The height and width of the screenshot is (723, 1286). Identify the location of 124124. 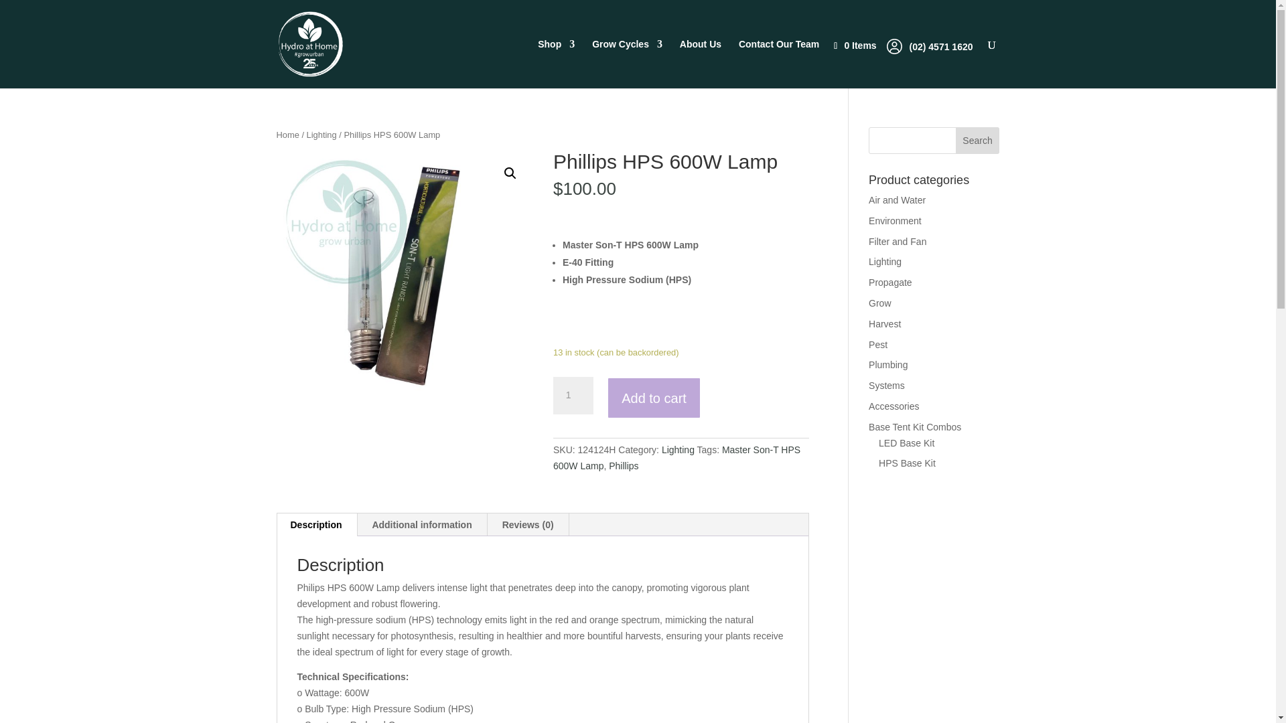
(404, 280).